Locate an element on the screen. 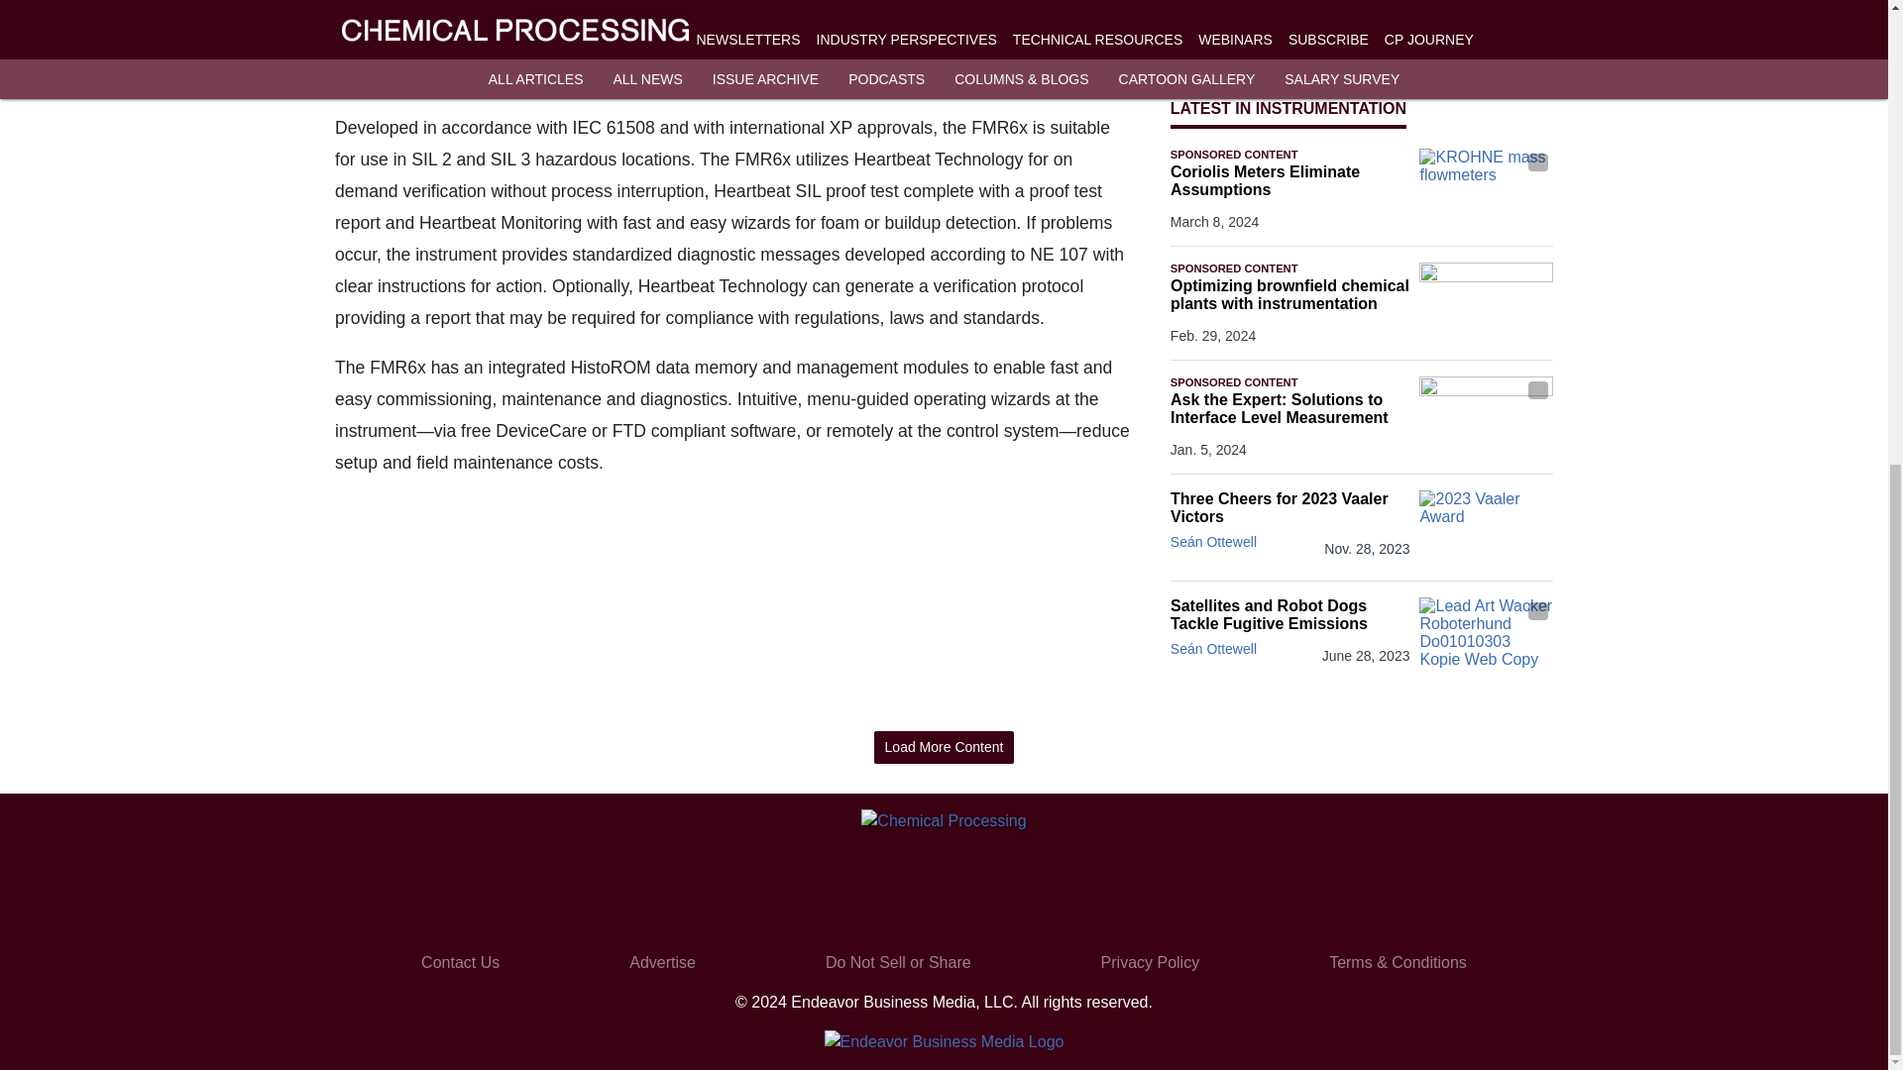  KROHNE mass flowmeters is located at coordinates (1486, 185).